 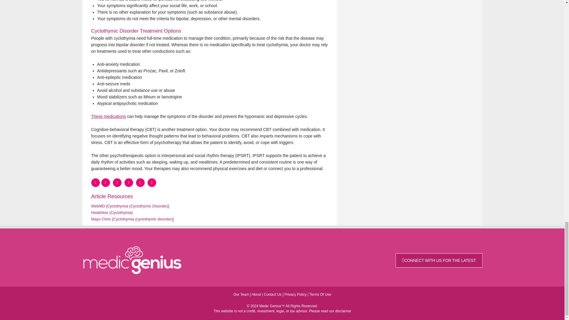 What do you see at coordinates (95, 183) in the screenshot?
I see `Facebook` at bounding box center [95, 183].